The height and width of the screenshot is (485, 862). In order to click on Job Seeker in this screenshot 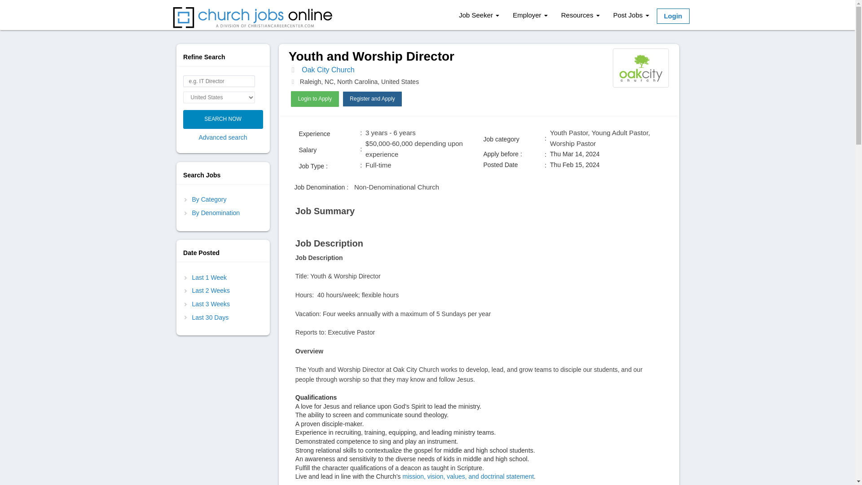, I will do `click(479, 15)`.